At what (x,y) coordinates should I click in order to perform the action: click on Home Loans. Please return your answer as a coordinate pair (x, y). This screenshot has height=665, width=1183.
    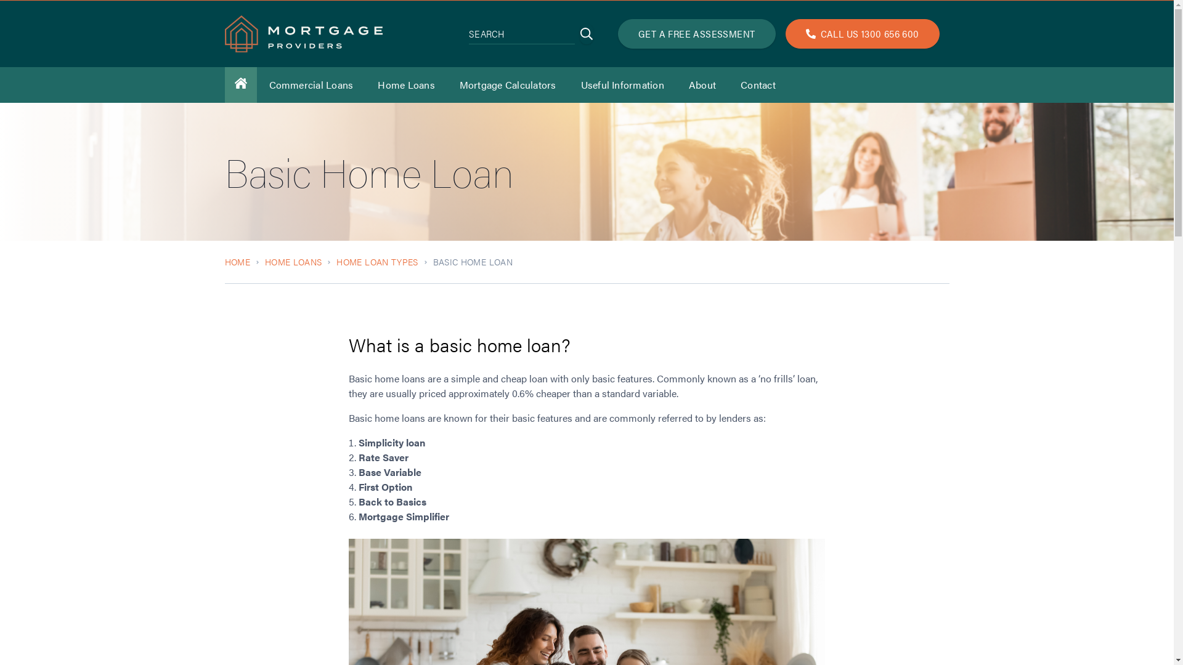
    Looking at the image, I should click on (406, 85).